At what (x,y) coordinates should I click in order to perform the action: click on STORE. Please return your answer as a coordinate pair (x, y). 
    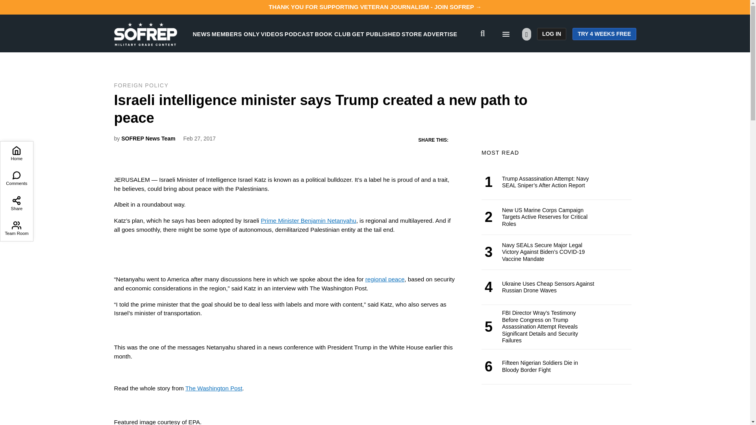
    Looking at the image, I should click on (411, 34).